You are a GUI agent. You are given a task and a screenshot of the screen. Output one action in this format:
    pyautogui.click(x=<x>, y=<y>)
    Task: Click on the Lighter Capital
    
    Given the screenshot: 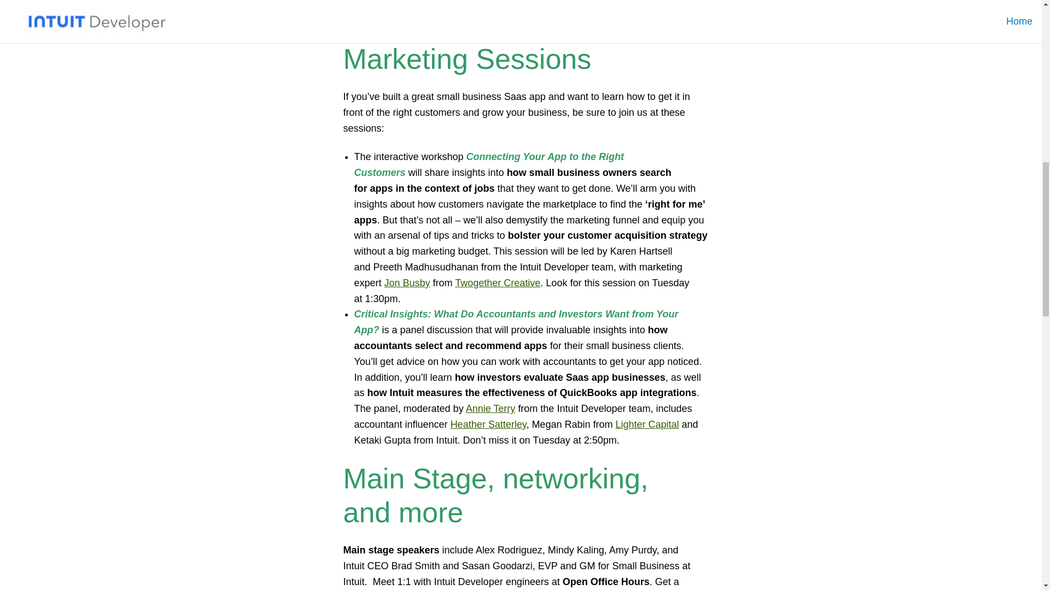 What is the action you would take?
    pyautogui.click(x=646, y=424)
    